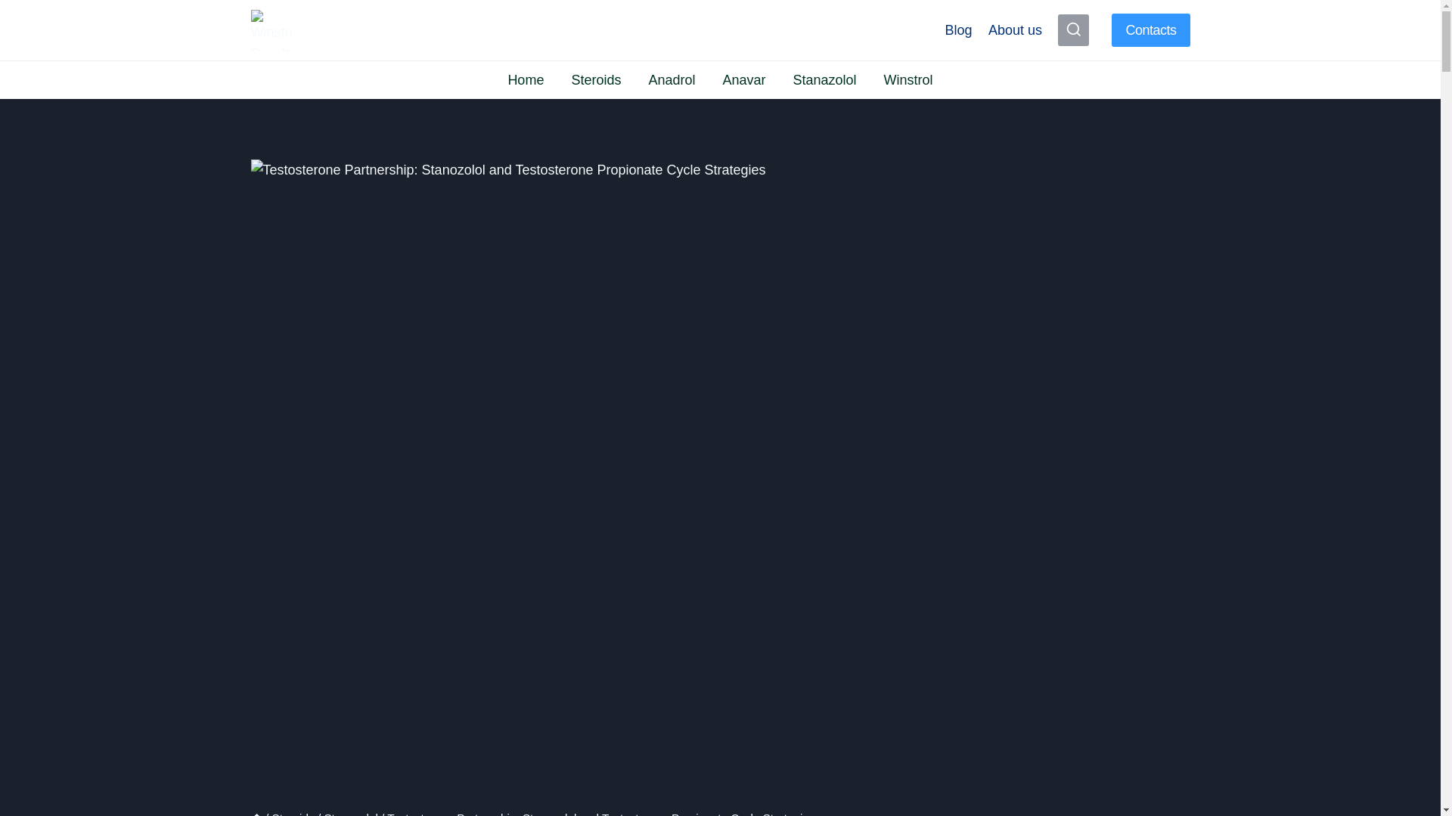 This screenshot has height=816, width=1452. I want to click on Blog, so click(959, 30).